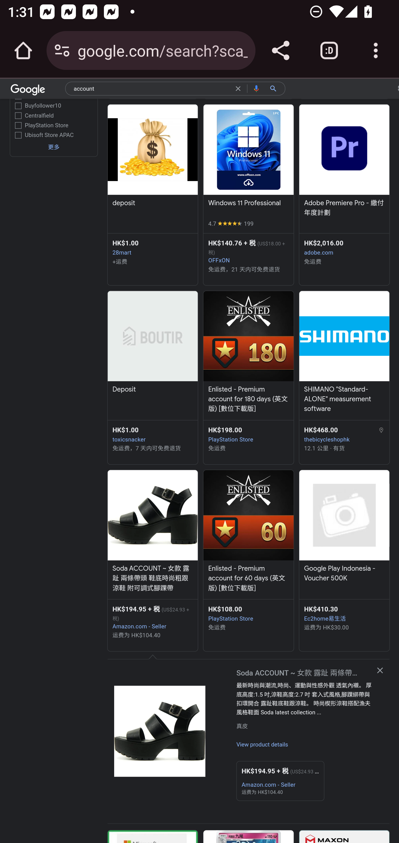  What do you see at coordinates (344, 209) in the screenshot?
I see `Adobe Premiere Pro - 繳付年度計劃` at bounding box center [344, 209].